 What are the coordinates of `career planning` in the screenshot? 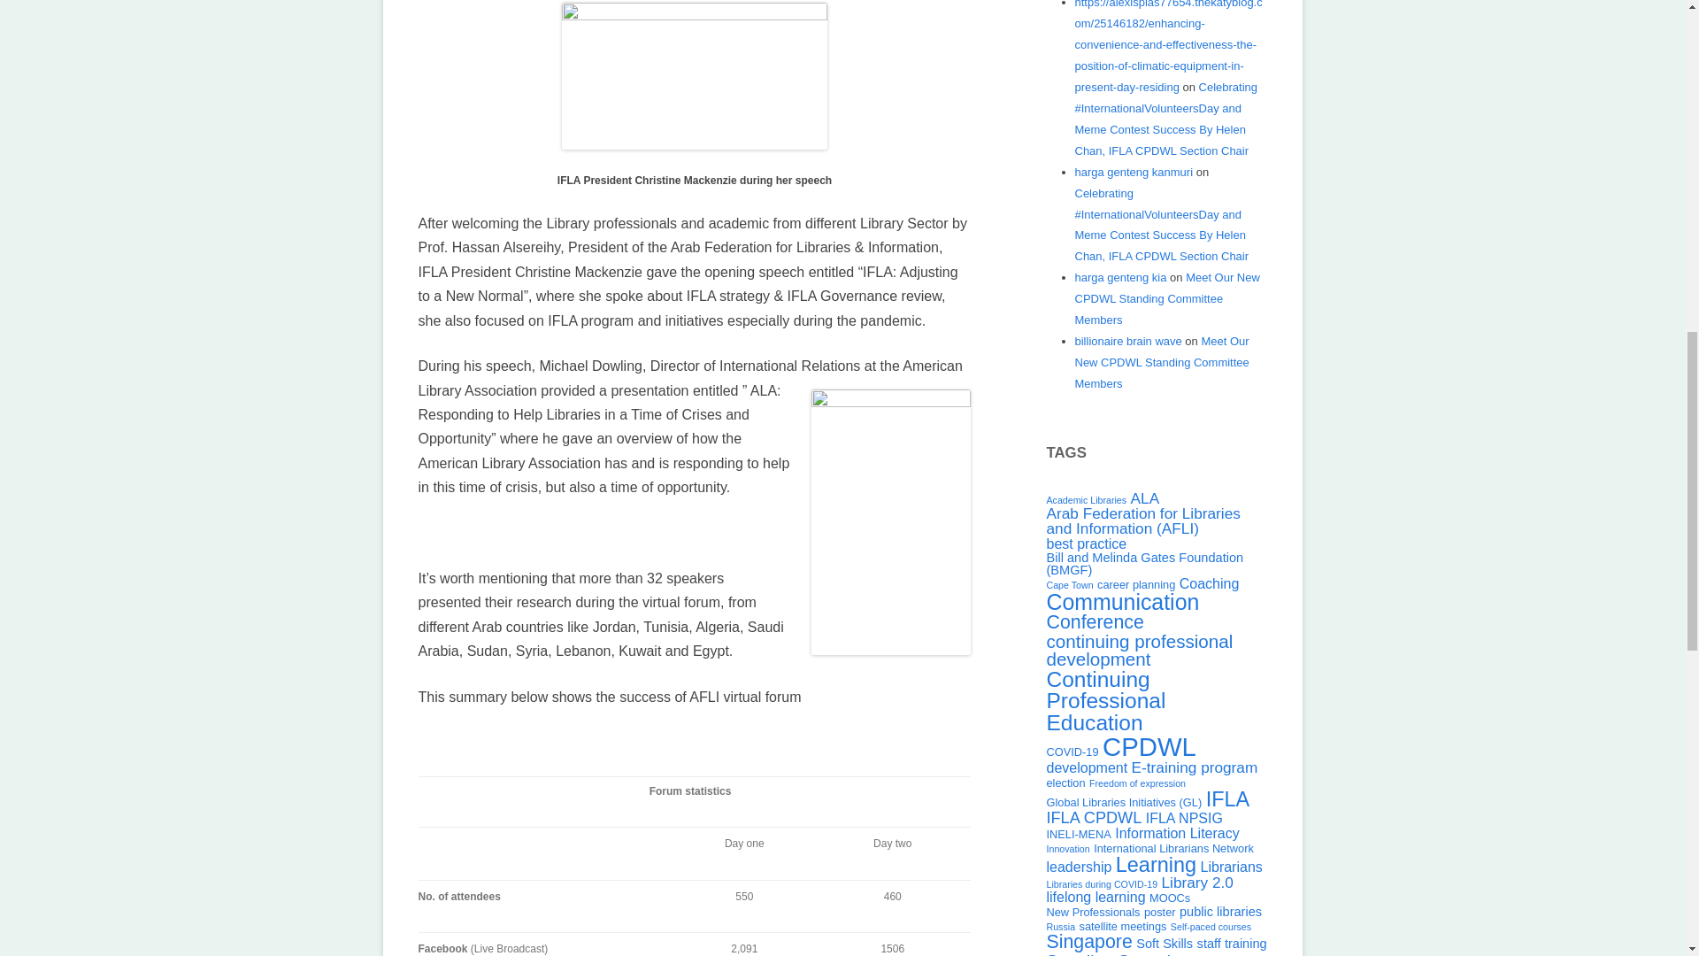 It's located at (1136, 584).